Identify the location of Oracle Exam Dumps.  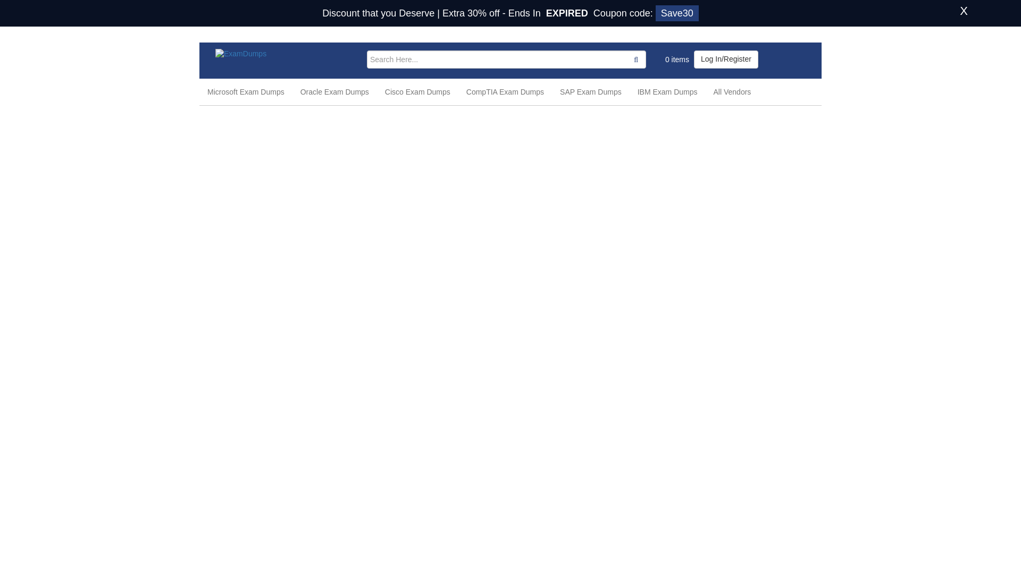
(334, 91).